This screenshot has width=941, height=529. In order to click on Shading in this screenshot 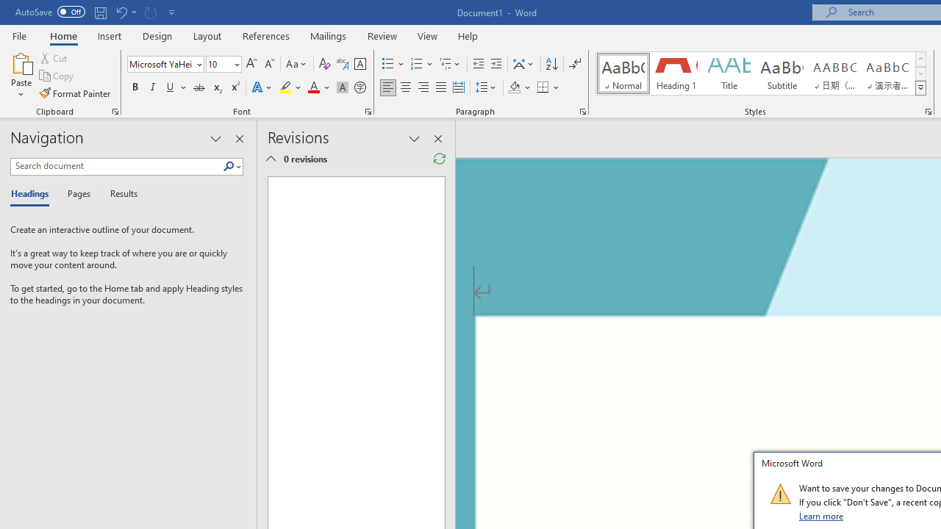, I will do `click(519, 88)`.